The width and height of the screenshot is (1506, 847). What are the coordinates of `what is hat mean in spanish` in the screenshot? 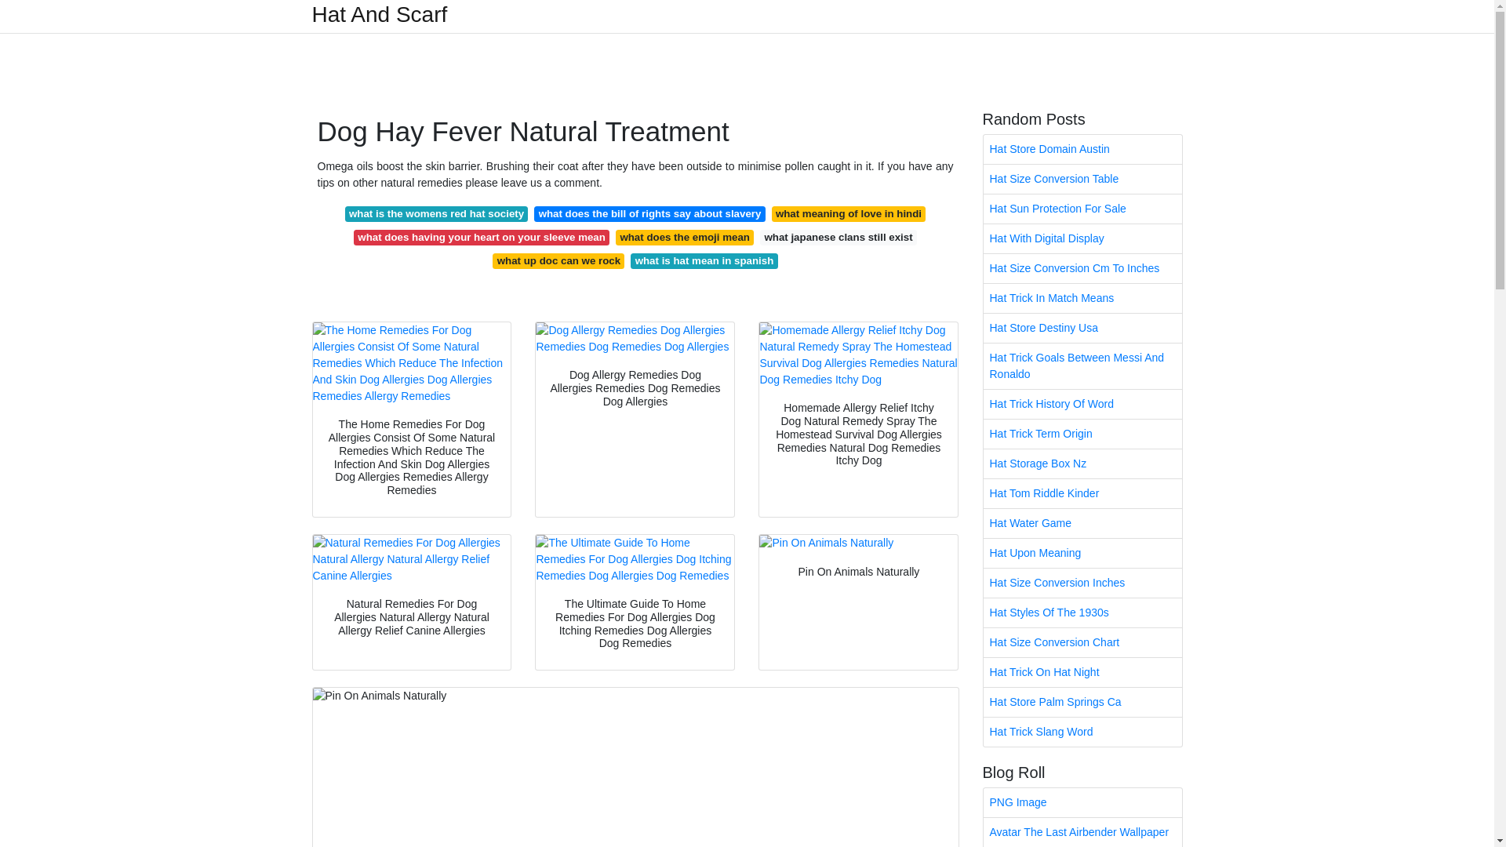 It's located at (704, 260).